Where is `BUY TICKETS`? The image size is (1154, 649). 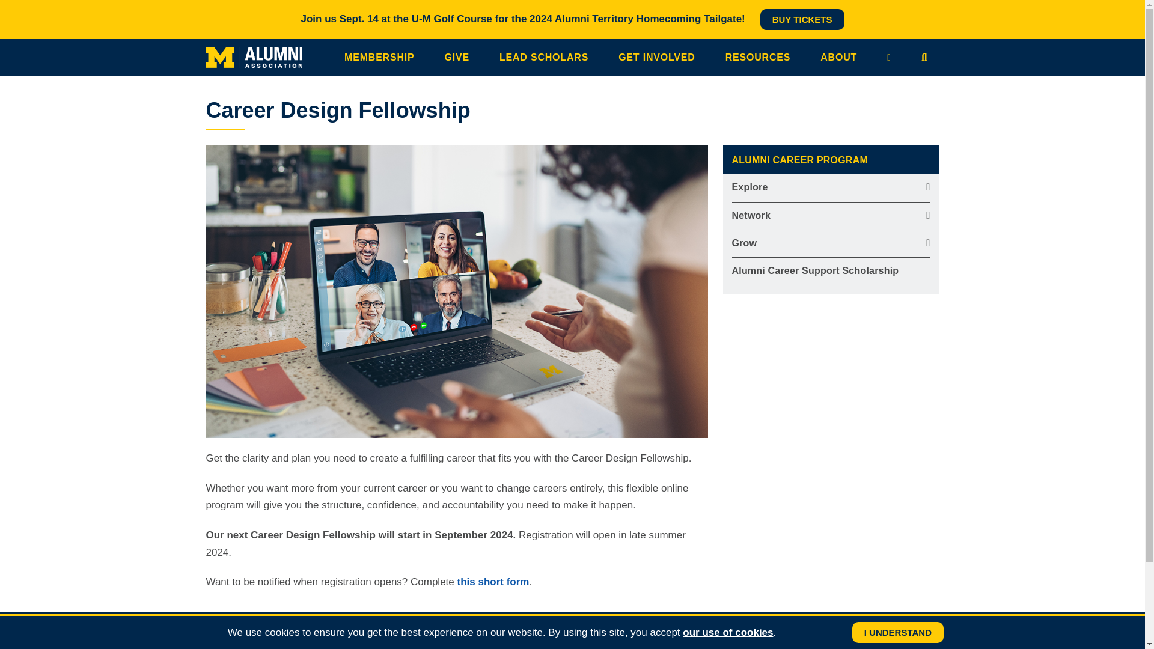
BUY TICKETS is located at coordinates (802, 19).